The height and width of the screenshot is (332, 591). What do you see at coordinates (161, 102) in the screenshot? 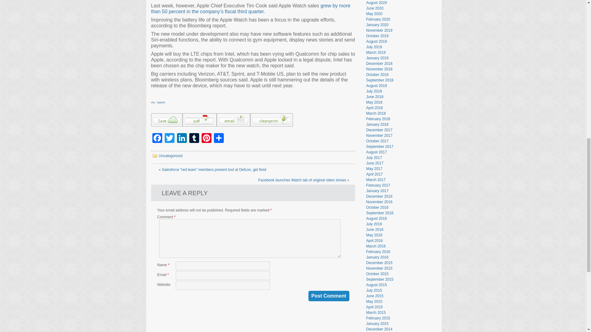
I see `nypost` at bounding box center [161, 102].